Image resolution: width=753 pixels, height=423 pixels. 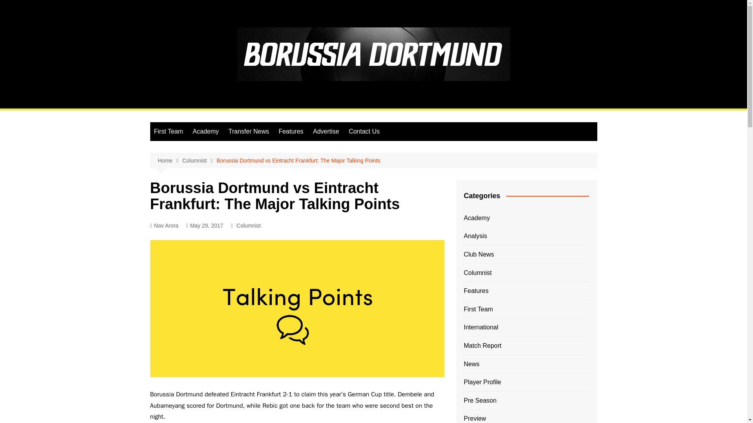 I want to click on Academy News, so click(x=206, y=132).